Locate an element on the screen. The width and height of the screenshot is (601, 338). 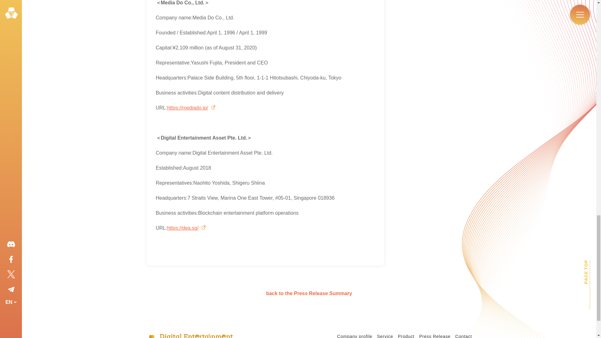
Company profile is located at coordinates (354, 336).